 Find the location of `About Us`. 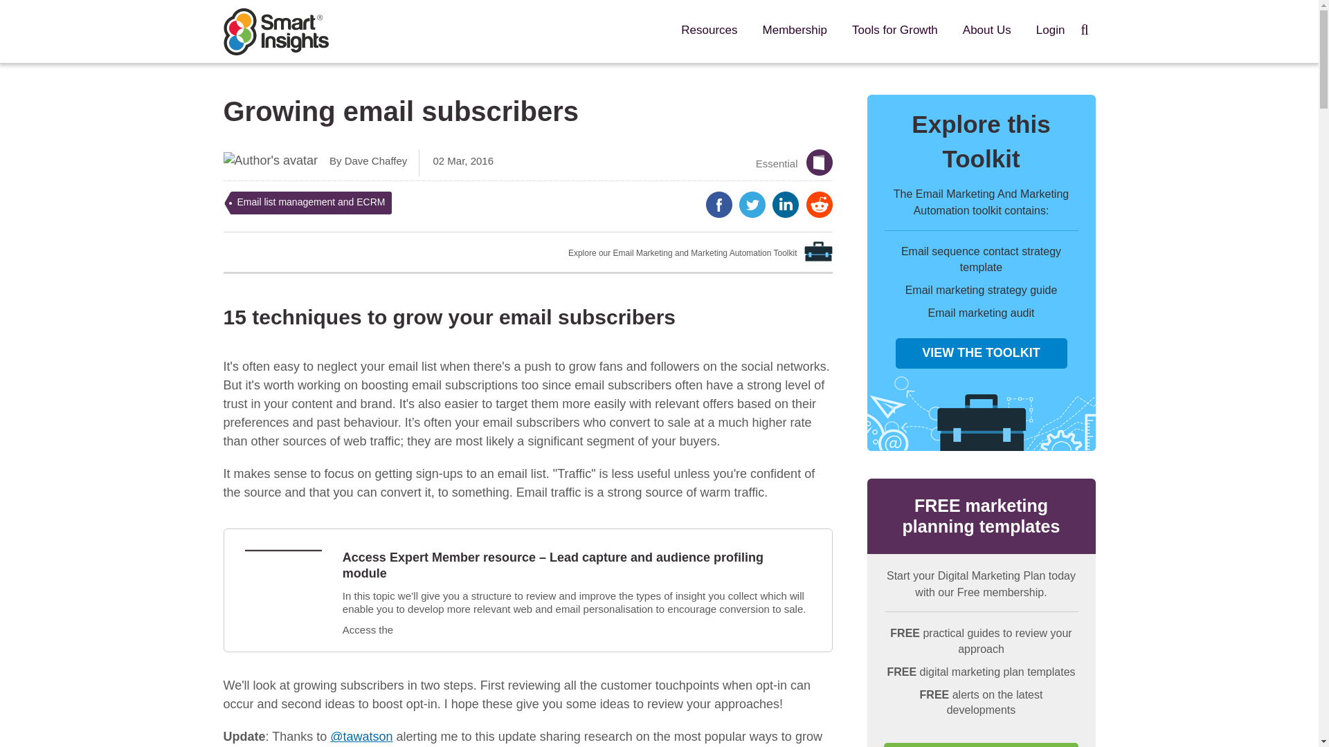

About Us is located at coordinates (987, 30).